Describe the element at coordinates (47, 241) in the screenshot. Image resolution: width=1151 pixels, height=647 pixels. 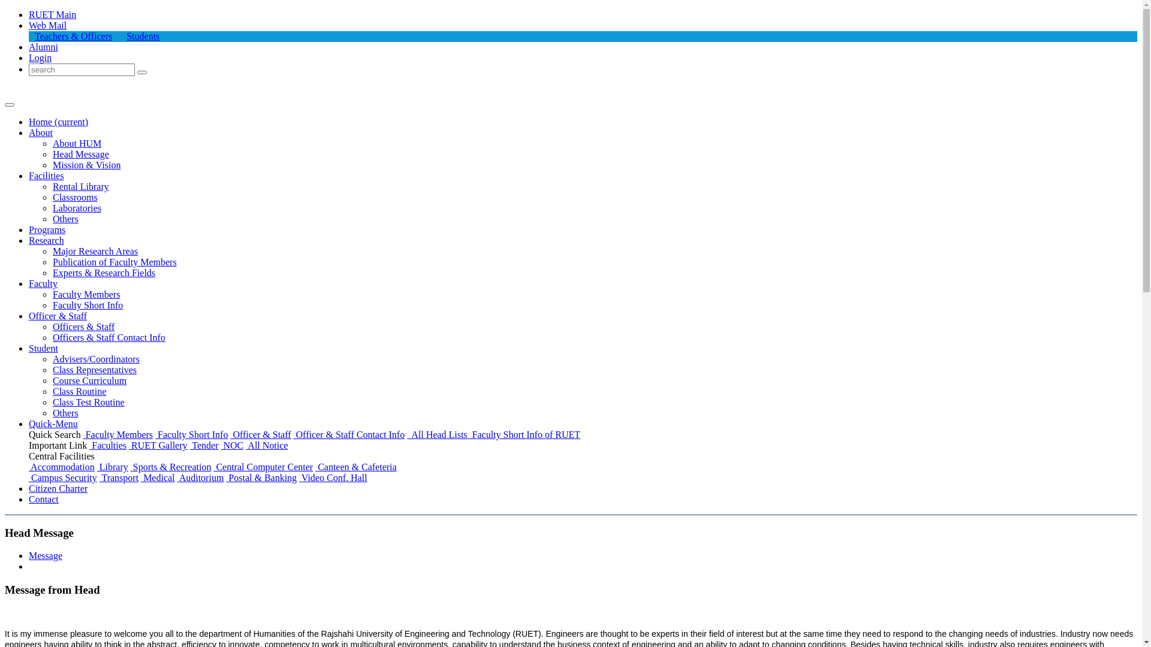
I see `Research` at that location.